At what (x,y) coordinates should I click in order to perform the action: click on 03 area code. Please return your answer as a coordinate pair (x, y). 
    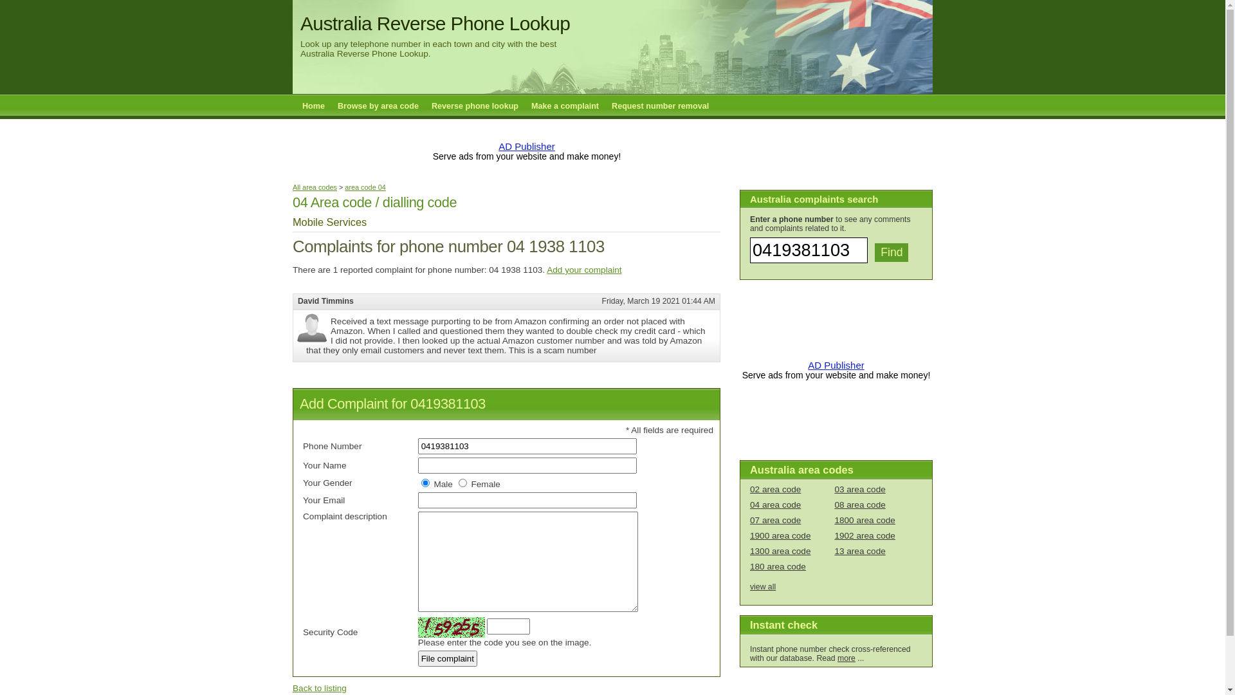
    Looking at the image, I should click on (859, 489).